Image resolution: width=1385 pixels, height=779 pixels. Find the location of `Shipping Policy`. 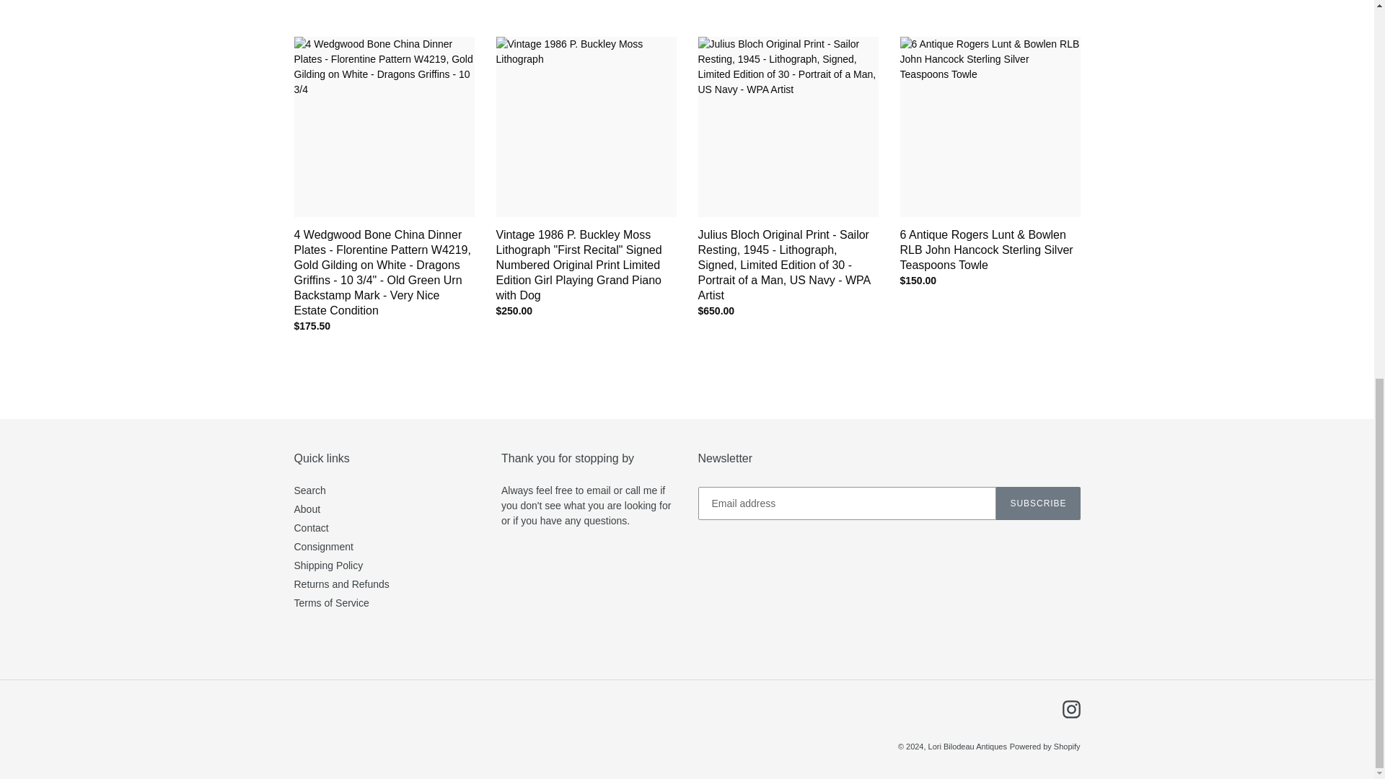

Shipping Policy is located at coordinates (328, 565).